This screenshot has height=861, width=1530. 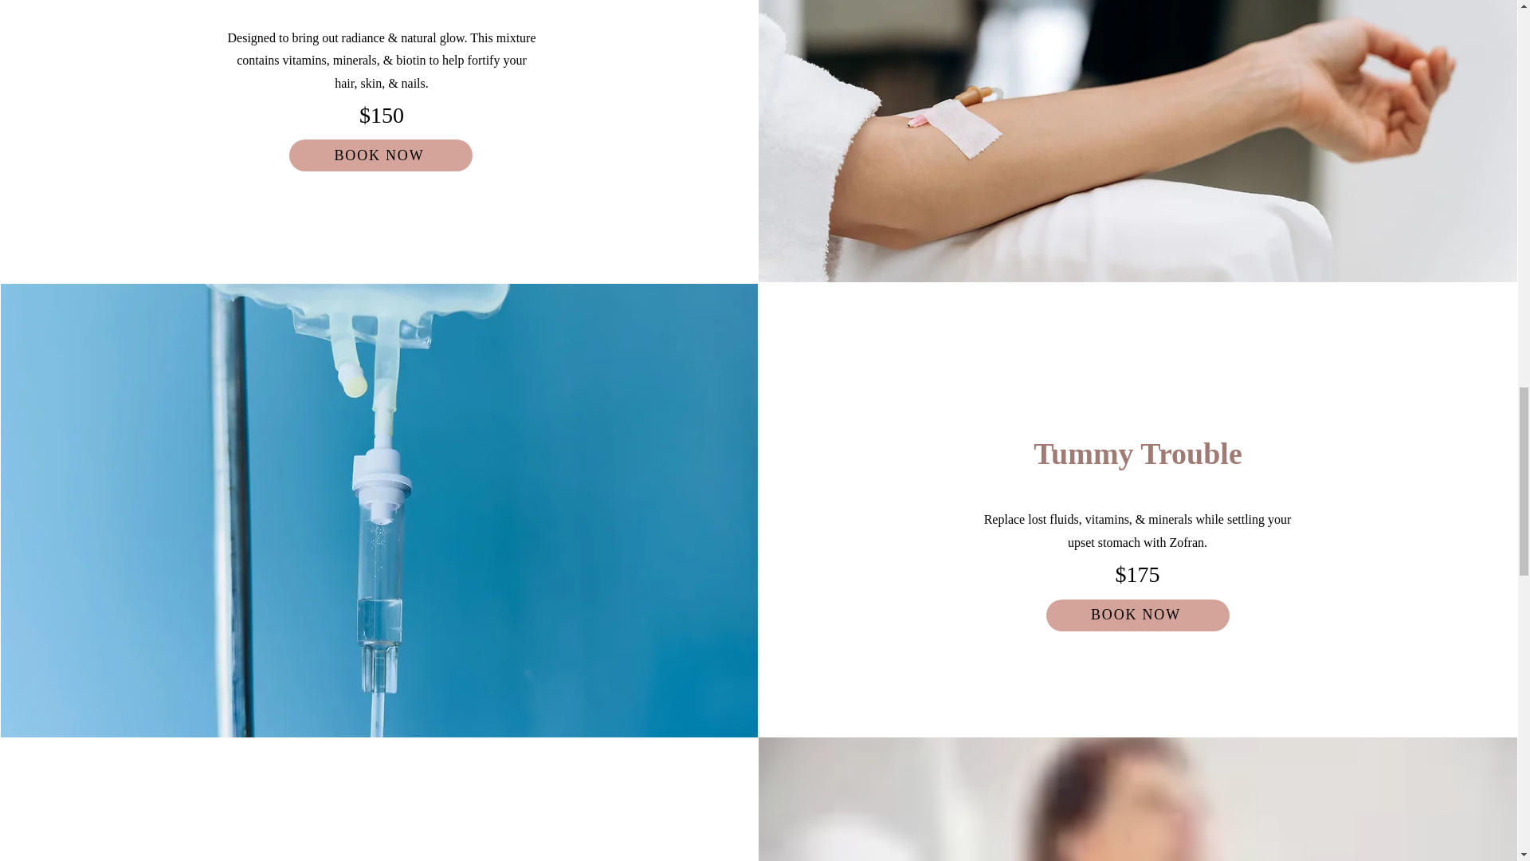 I want to click on BOOK NOW, so click(x=381, y=155).